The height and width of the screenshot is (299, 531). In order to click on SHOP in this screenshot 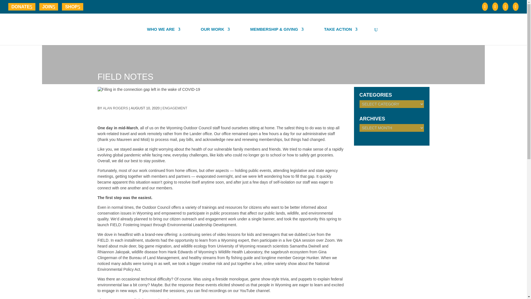, I will do `click(72, 6)`.